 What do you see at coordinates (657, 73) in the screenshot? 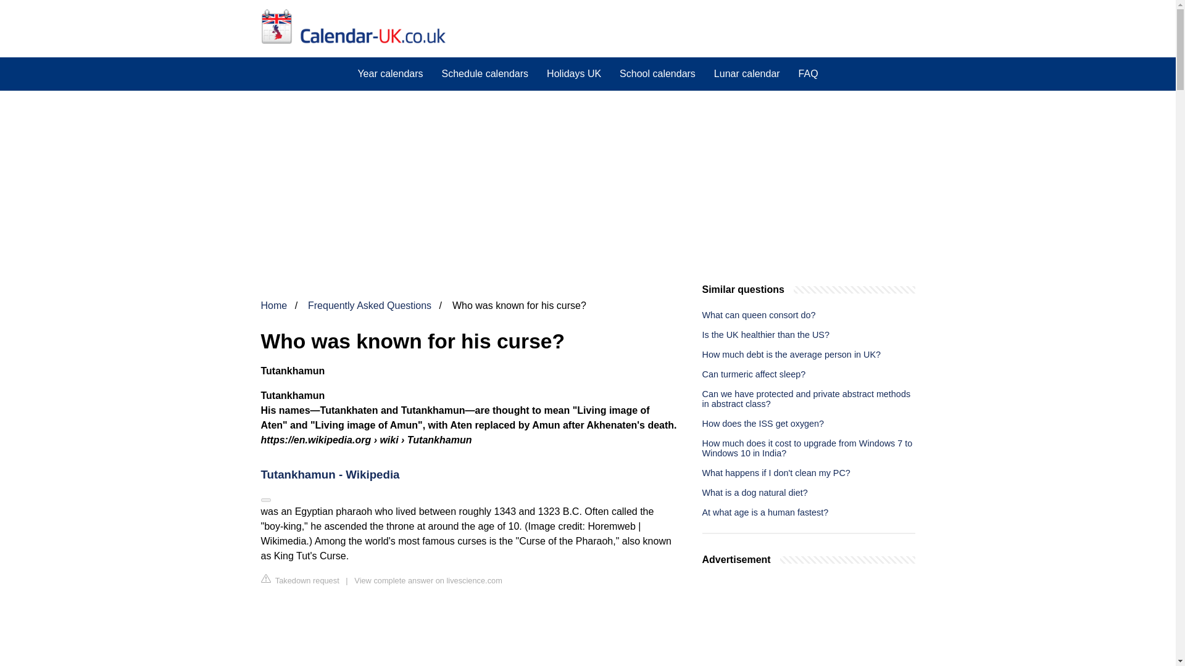
I see `School calendars` at bounding box center [657, 73].